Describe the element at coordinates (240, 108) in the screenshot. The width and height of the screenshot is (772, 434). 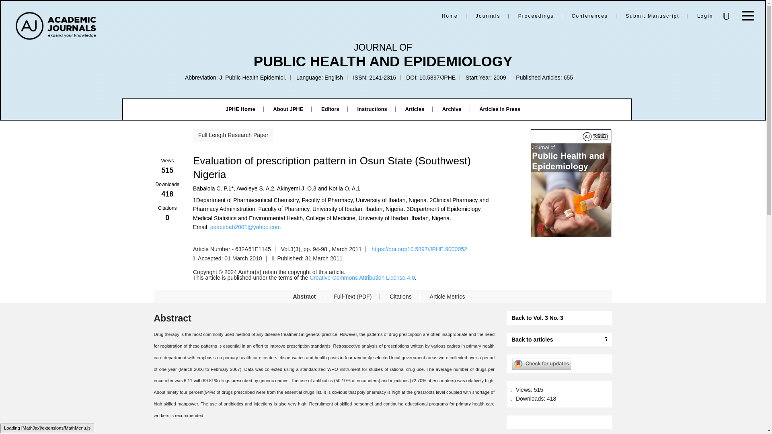
I see `JPHE Home` at that location.